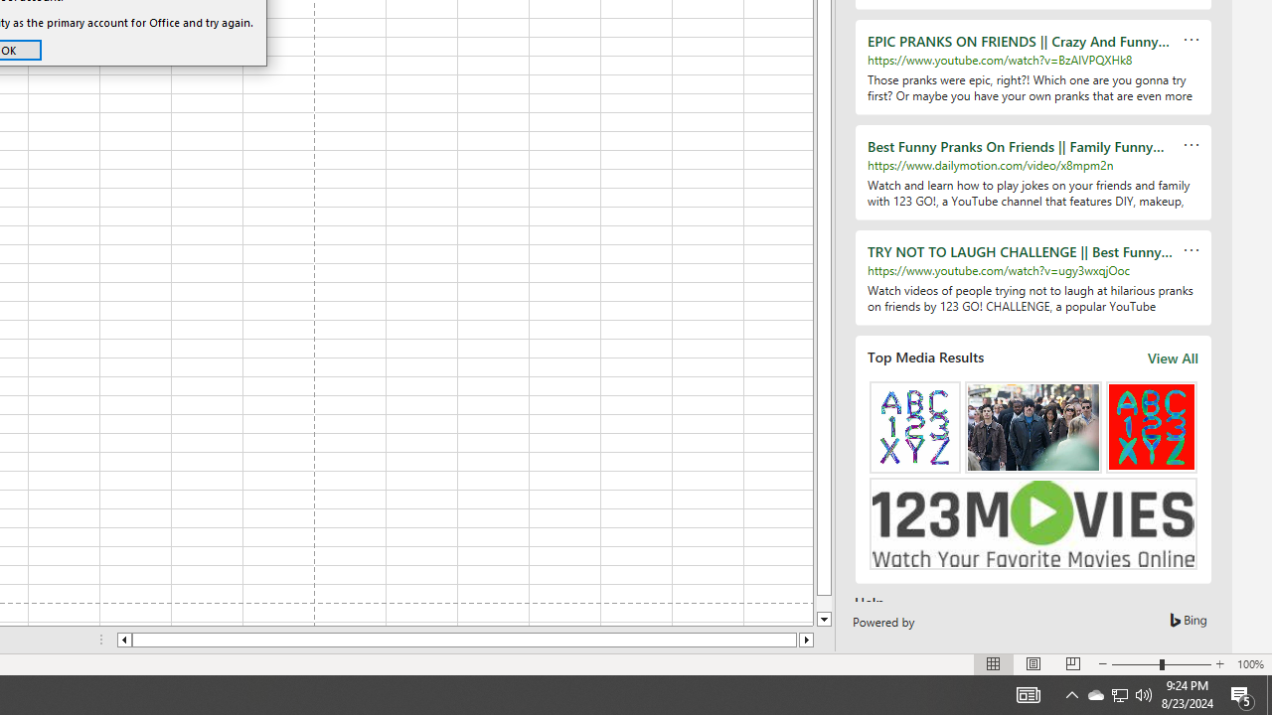 This screenshot has width=1272, height=715. What do you see at coordinates (1071, 695) in the screenshot?
I see `Notification Chevron` at bounding box center [1071, 695].